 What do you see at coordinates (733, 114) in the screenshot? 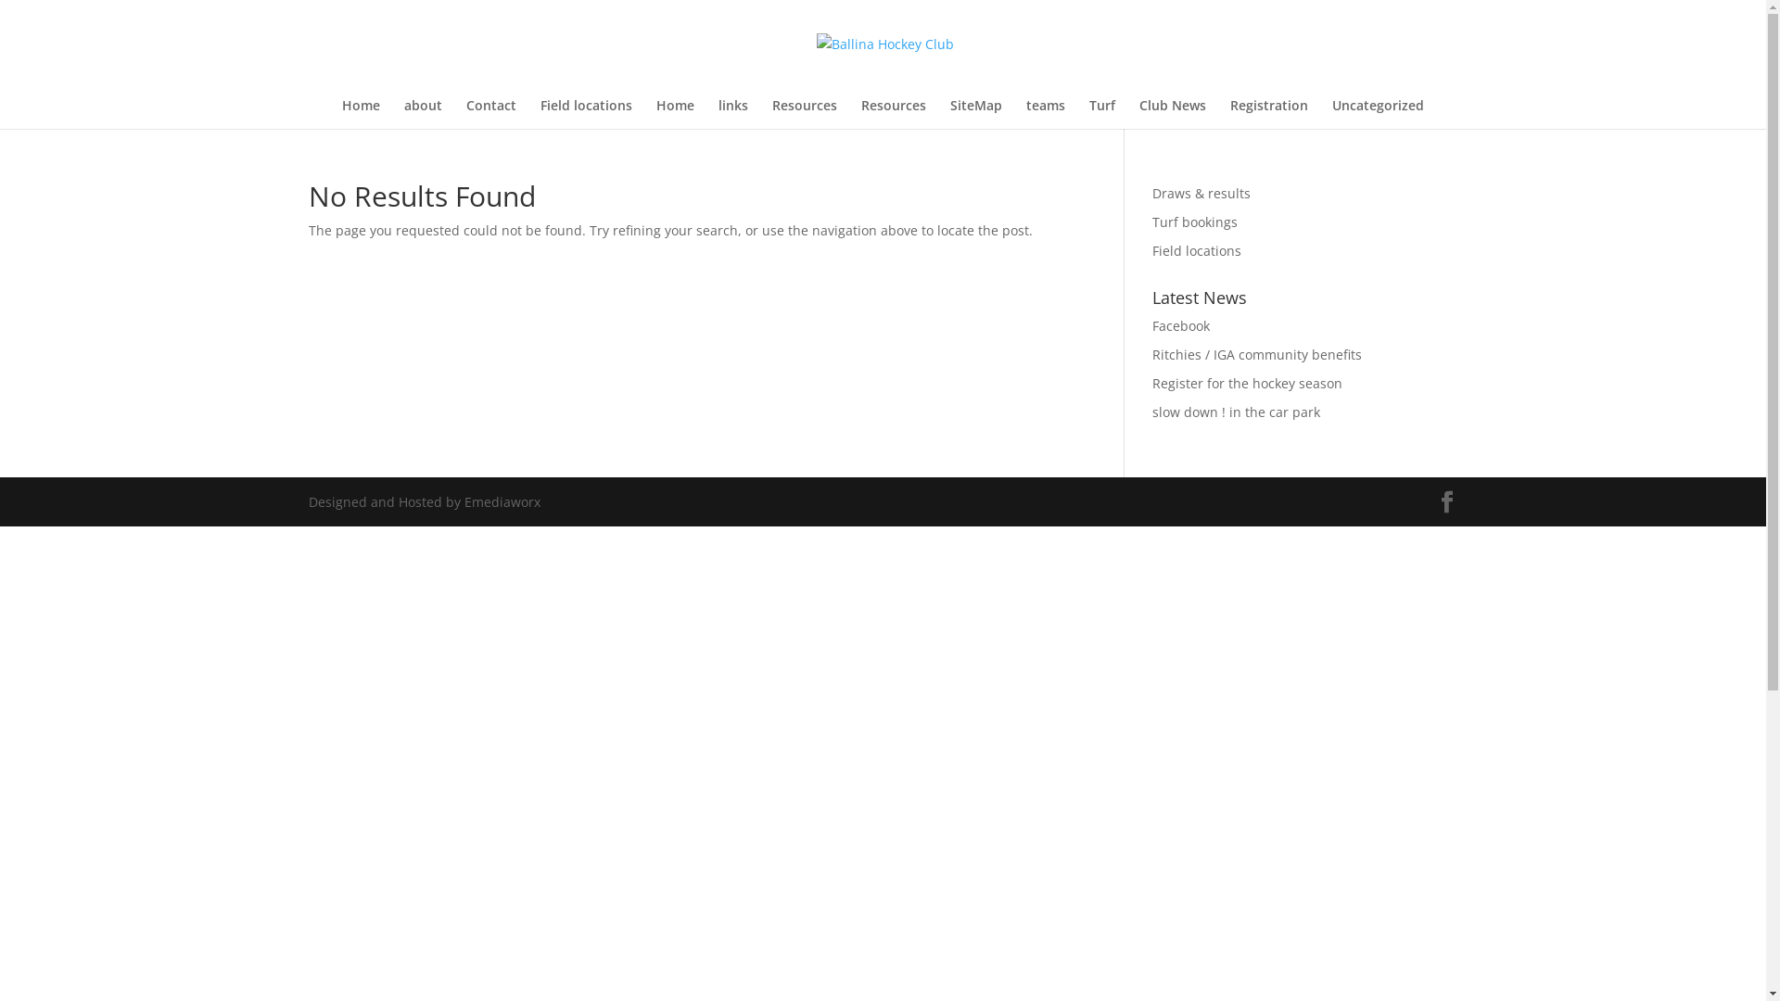
I see `links` at bounding box center [733, 114].